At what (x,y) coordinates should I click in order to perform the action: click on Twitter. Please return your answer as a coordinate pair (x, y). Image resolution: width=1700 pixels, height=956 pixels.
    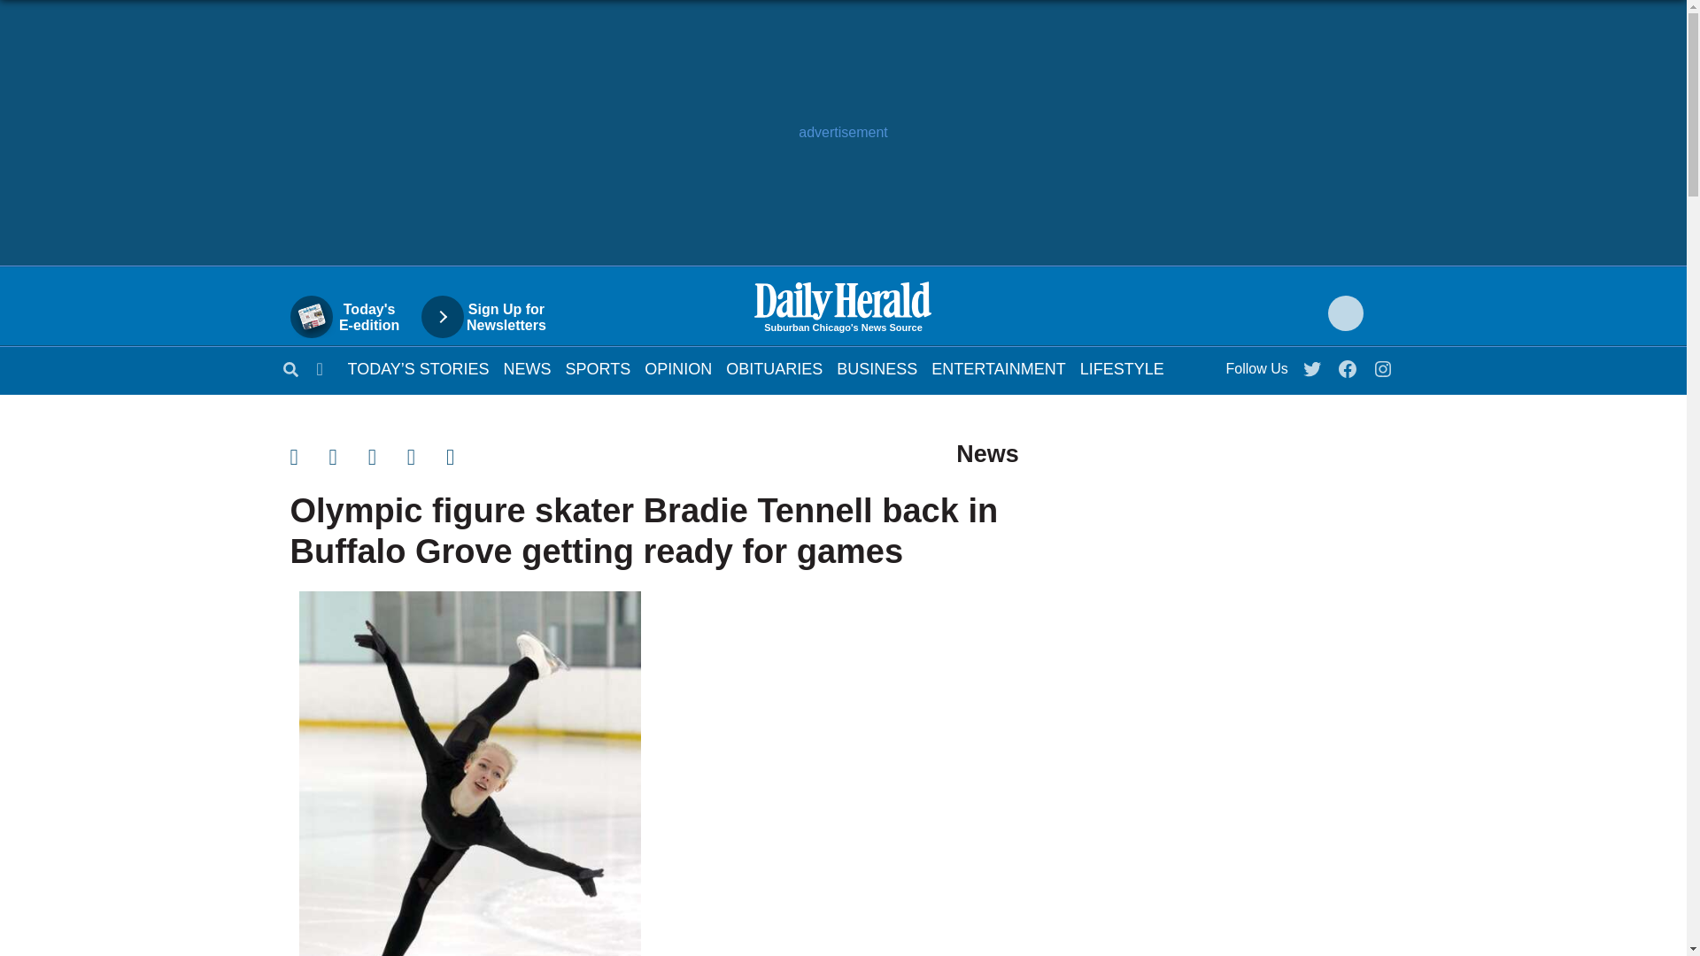
    Looking at the image, I should click on (678, 368).